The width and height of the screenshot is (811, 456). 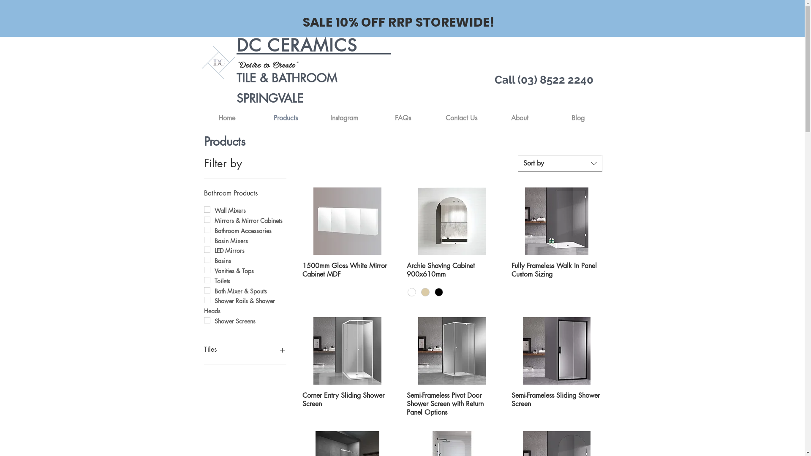 What do you see at coordinates (403, 118) in the screenshot?
I see `FAQs` at bounding box center [403, 118].